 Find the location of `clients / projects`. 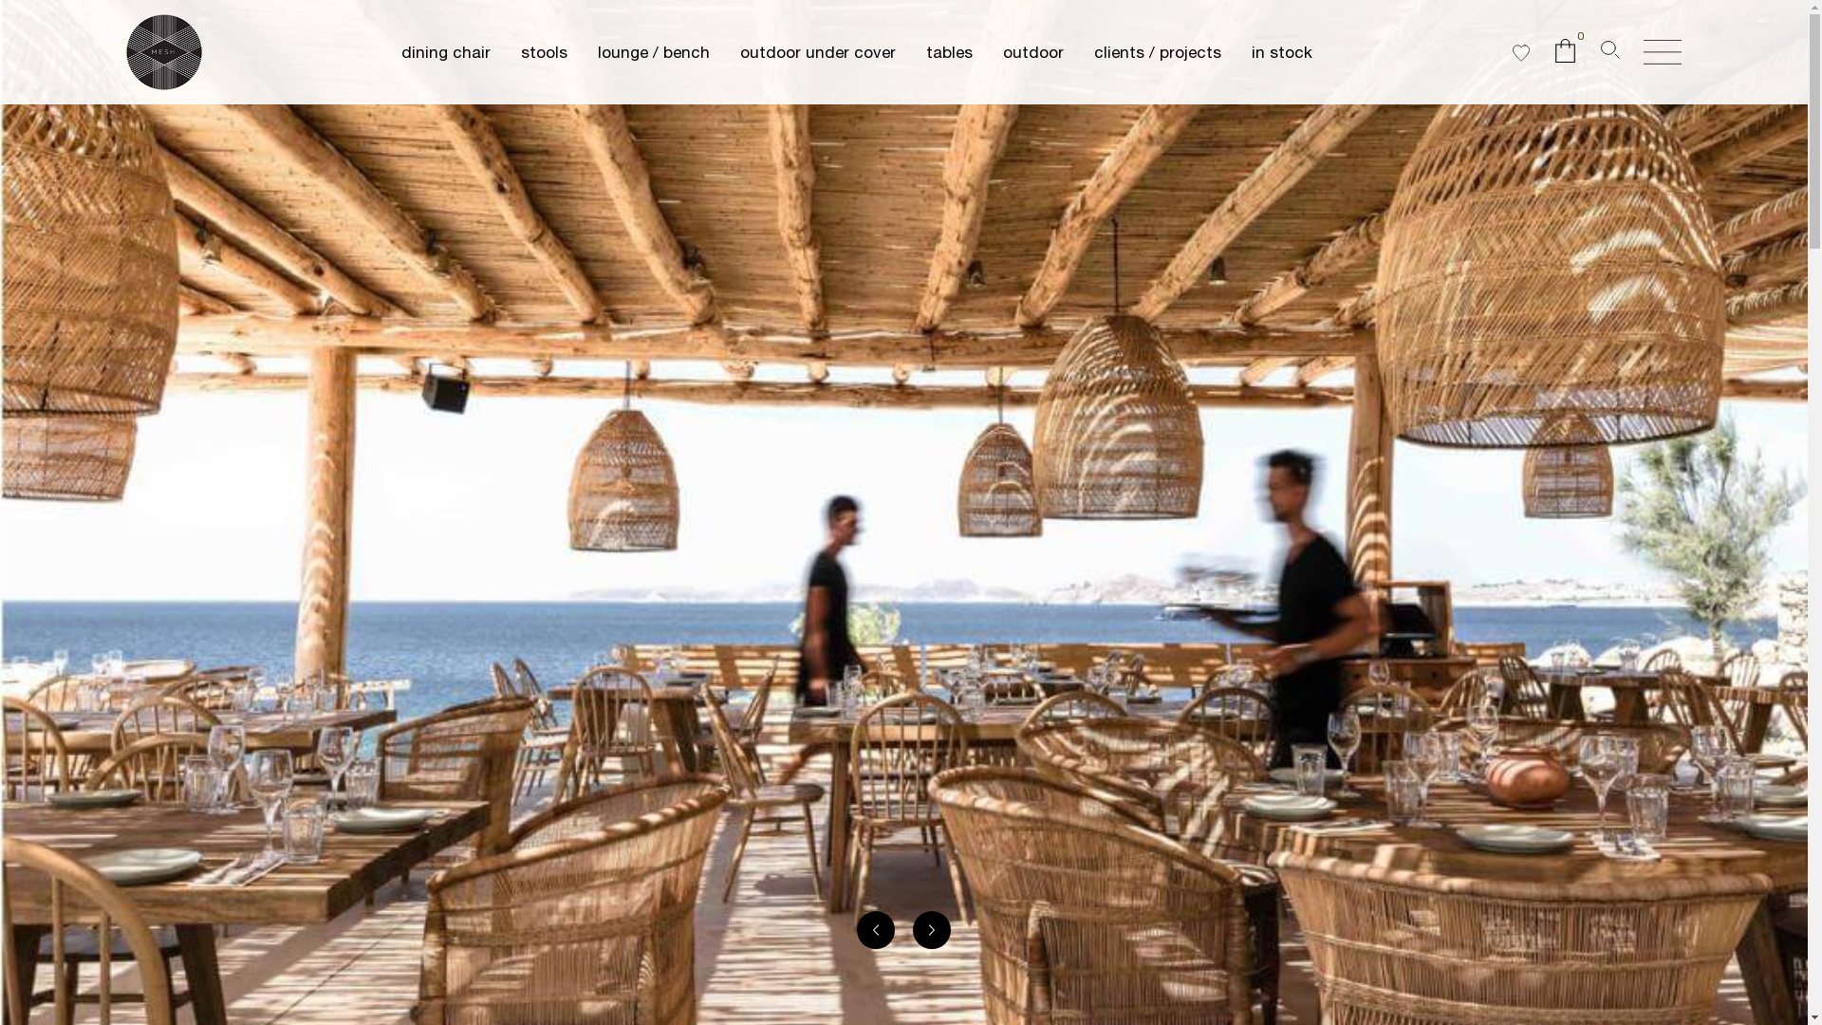

clients / projects is located at coordinates (1158, 52).